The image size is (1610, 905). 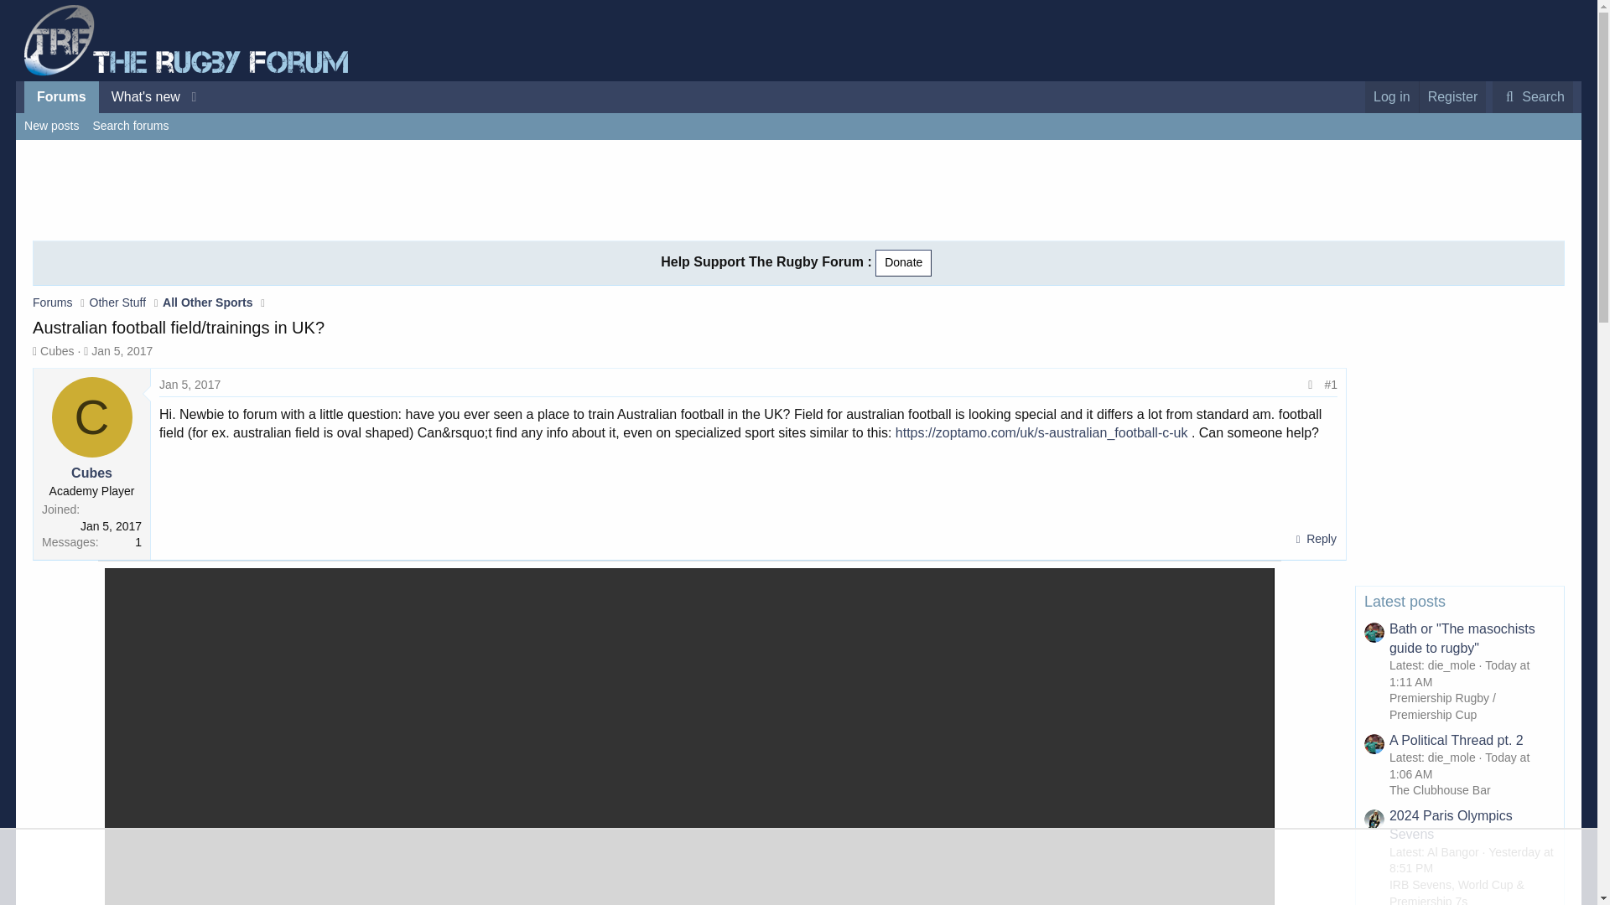 What do you see at coordinates (139, 97) in the screenshot?
I see `What's new` at bounding box center [139, 97].